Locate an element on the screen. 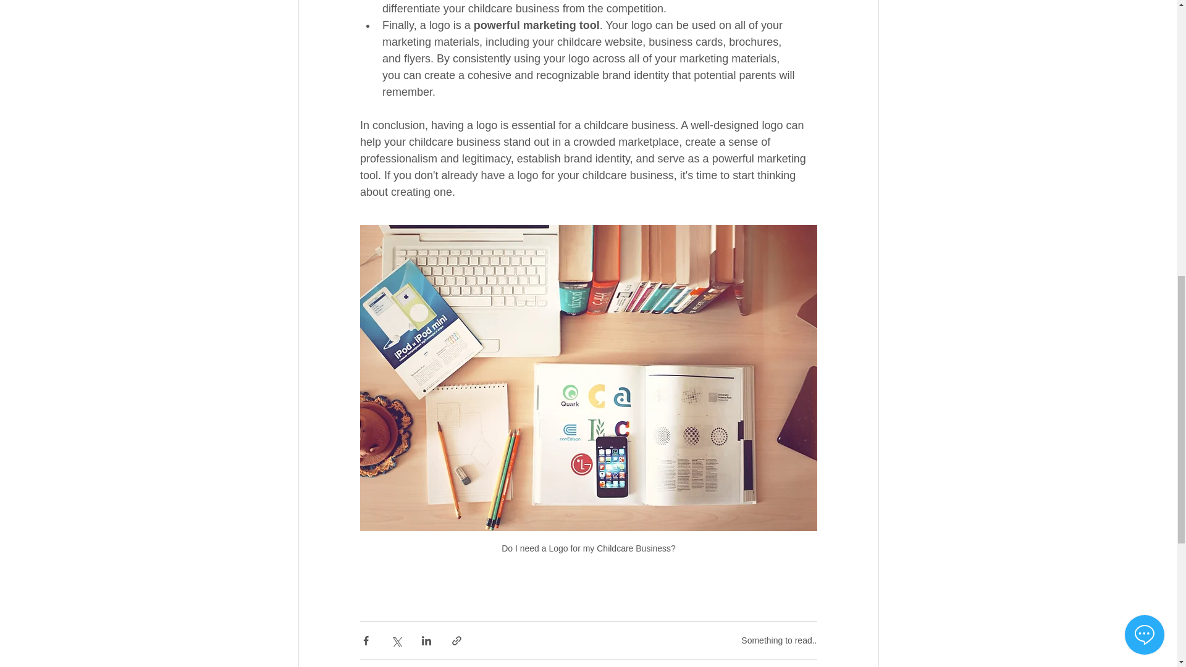  Something to read.. is located at coordinates (779, 640).